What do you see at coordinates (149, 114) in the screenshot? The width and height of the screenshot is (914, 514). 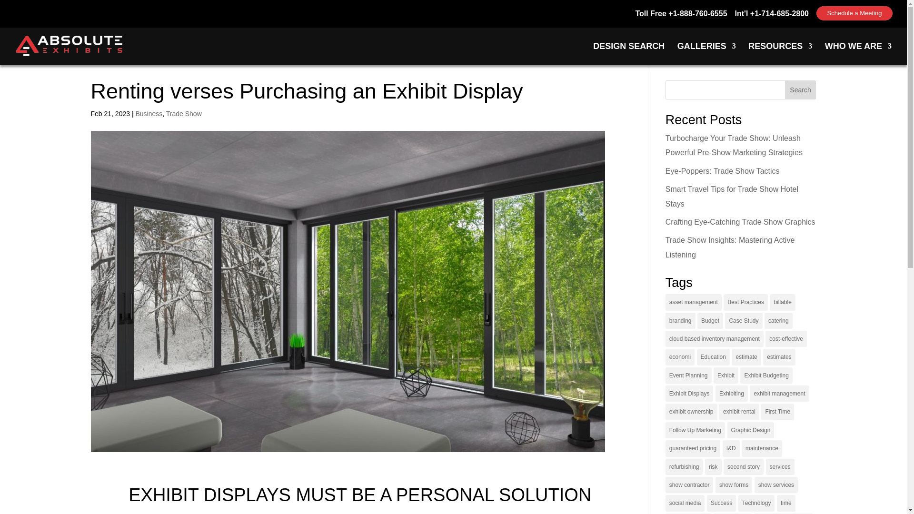 I see `Eye-Poppers: Trade Show Tactics` at bounding box center [149, 114].